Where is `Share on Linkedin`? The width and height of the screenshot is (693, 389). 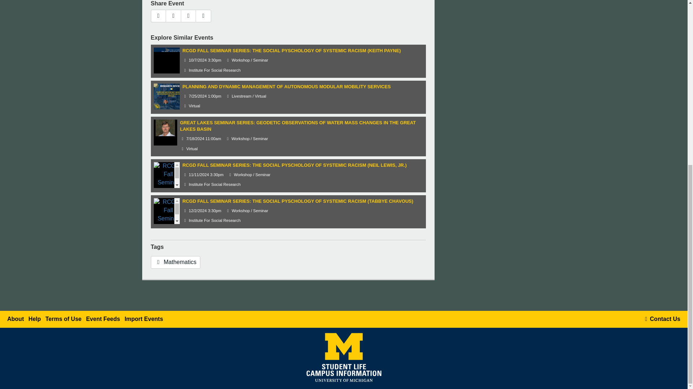 Share on Linkedin is located at coordinates (203, 16).